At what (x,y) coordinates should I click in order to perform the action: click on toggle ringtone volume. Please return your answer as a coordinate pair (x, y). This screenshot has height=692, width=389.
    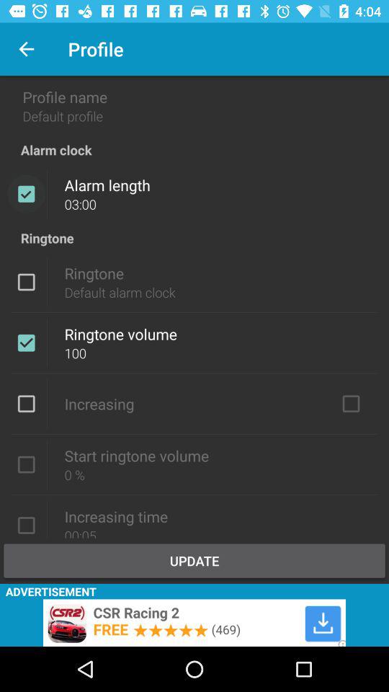
    Looking at the image, I should click on (26, 342).